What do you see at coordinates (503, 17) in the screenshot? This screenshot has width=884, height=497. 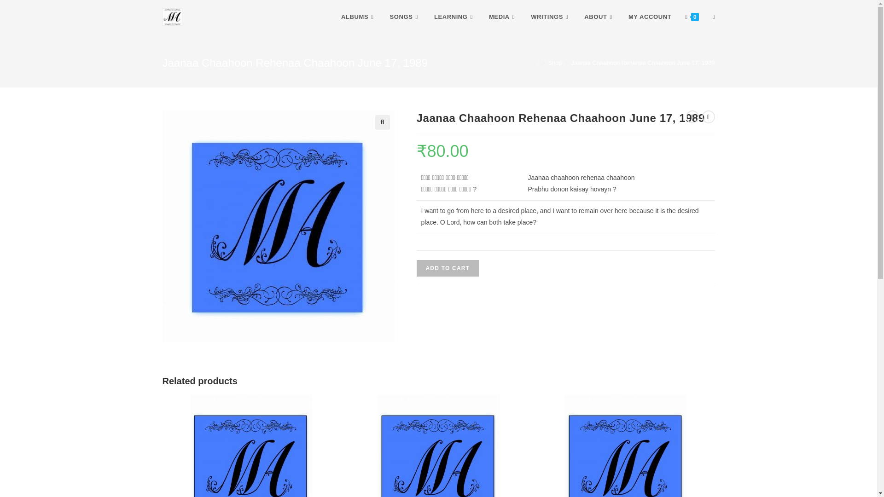 I see `MEDIA` at bounding box center [503, 17].